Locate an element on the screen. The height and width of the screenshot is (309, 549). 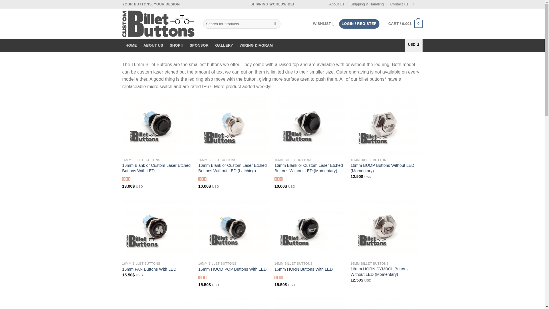
WIRING DIAGRAM is located at coordinates (256, 45).